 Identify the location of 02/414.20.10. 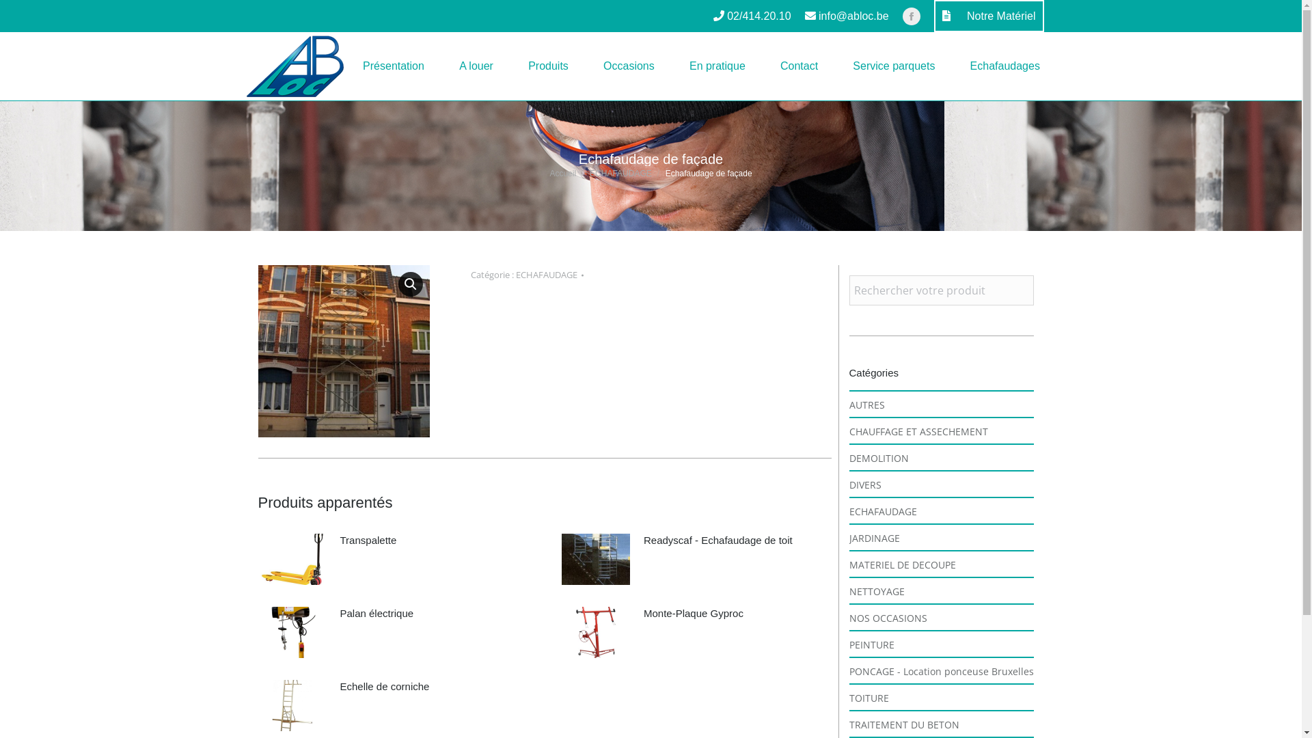
(752, 16).